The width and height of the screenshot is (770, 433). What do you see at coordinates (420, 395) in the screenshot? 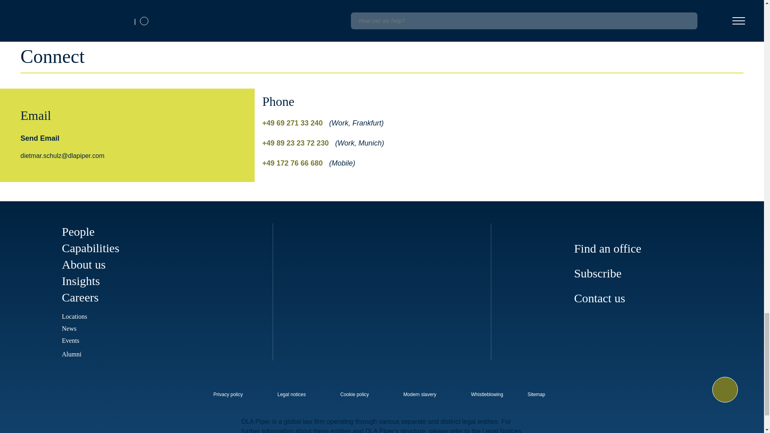
I see `internal` at bounding box center [420, 395].